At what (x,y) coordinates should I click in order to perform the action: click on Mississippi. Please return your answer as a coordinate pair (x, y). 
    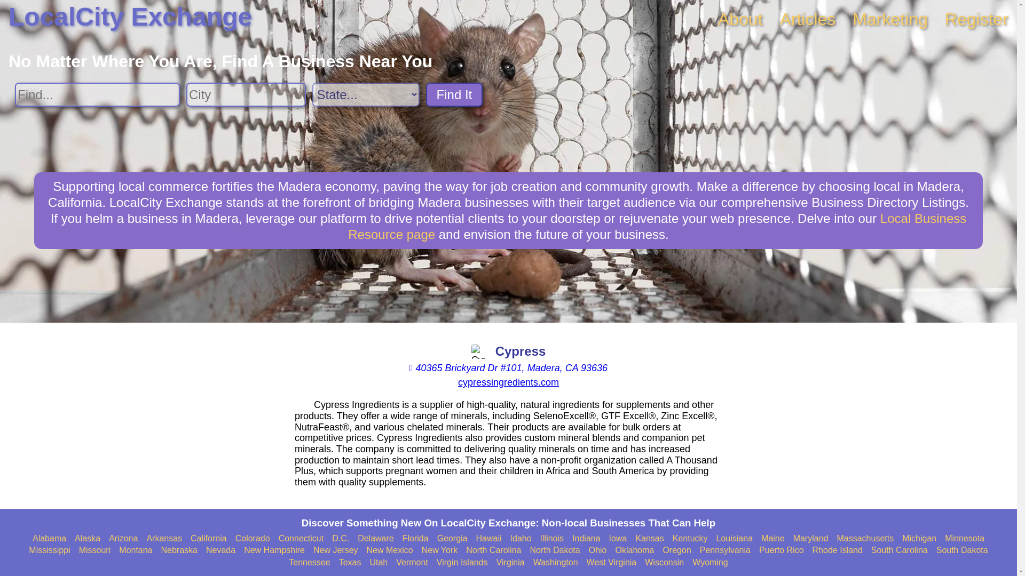
    Looking at the image, I should click on (49, 550).